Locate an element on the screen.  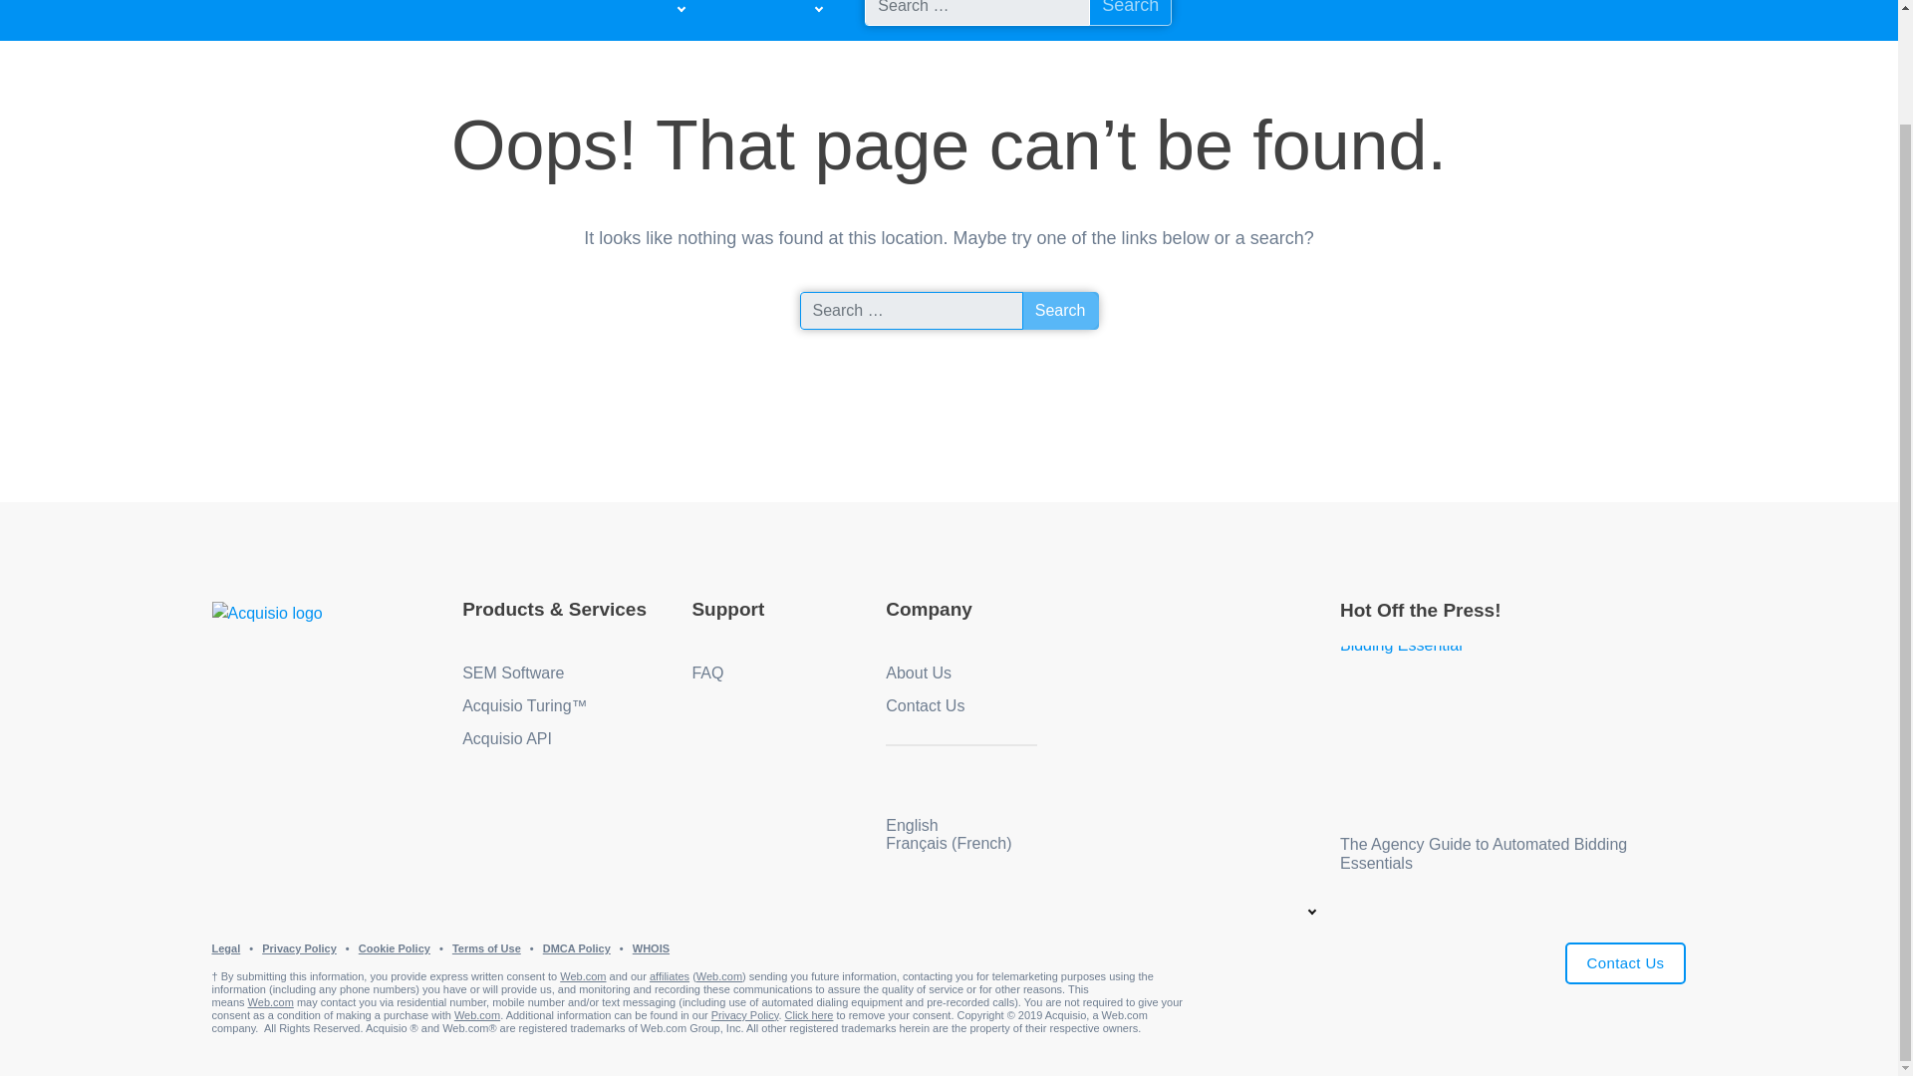
Legal is located at coordinates (225, 948).